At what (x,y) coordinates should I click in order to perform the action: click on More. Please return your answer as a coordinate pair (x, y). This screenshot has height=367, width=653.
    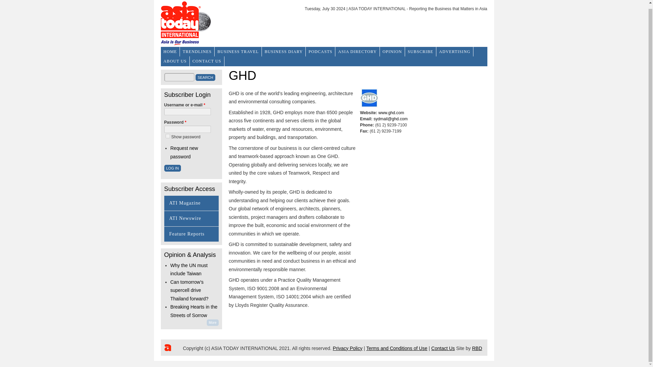
    Looking at the image, I should click on (213, 322).